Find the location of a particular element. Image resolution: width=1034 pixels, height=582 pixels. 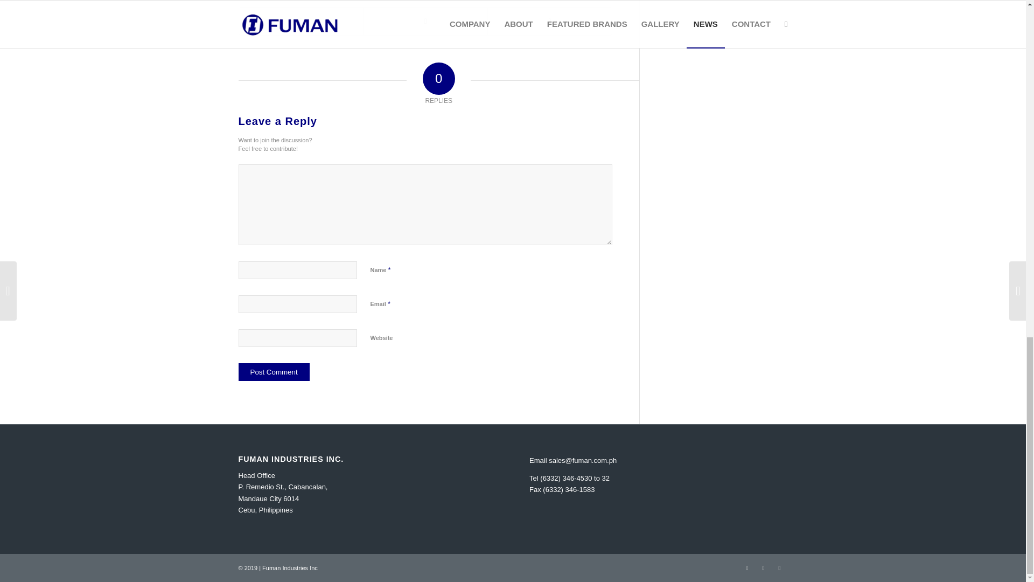

Instagram is located at coordinates (763, 568).